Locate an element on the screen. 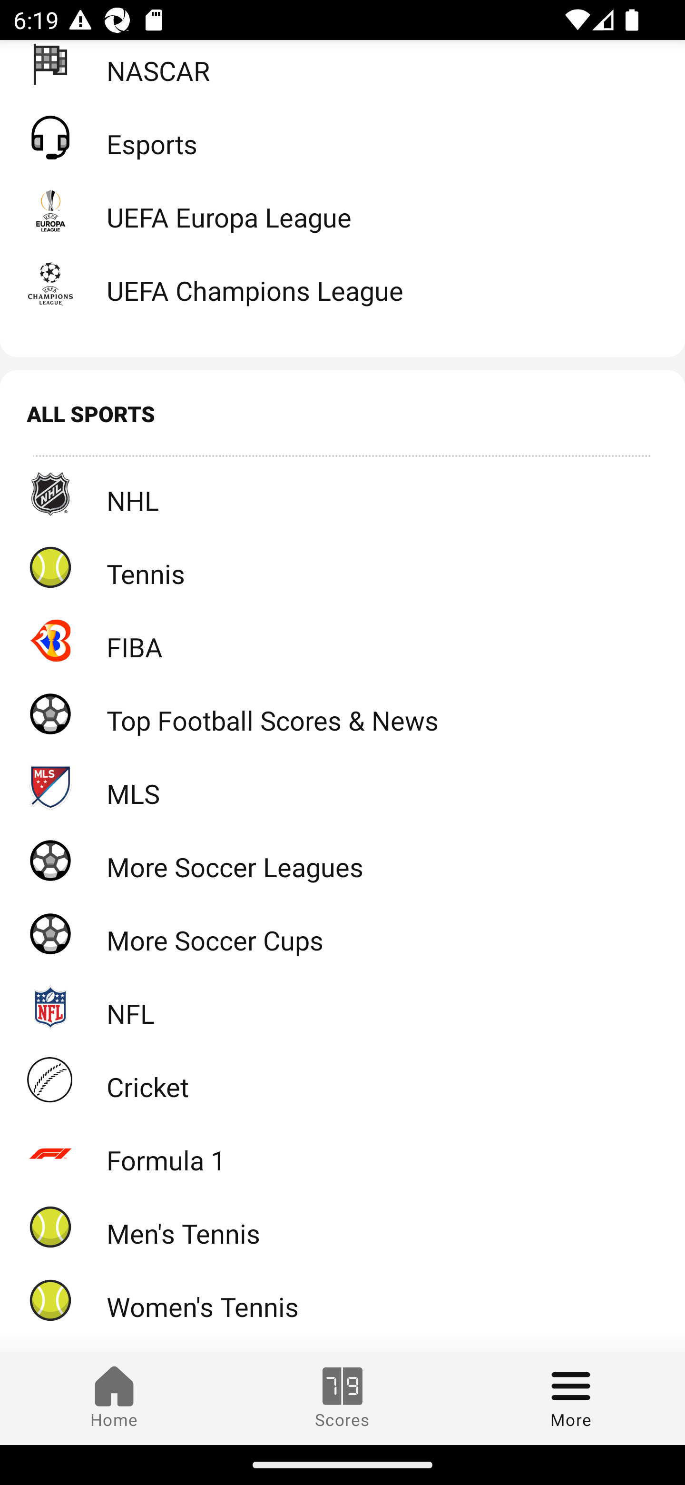 The image size is (685, 1485). NASCAR is located at coordinates (342, 70).